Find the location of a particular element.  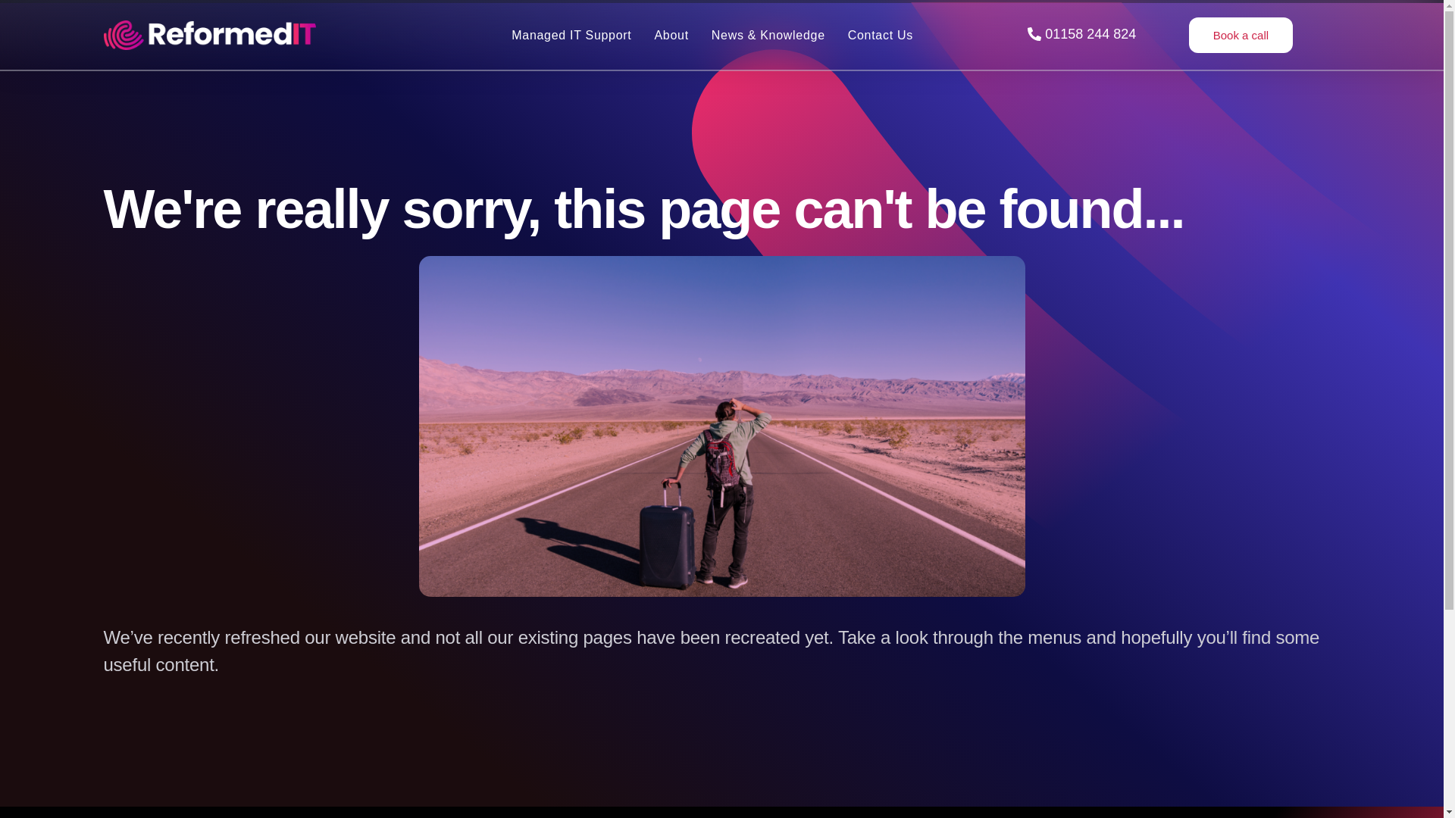

Managed IT Support is located at coordinates (571, 35).